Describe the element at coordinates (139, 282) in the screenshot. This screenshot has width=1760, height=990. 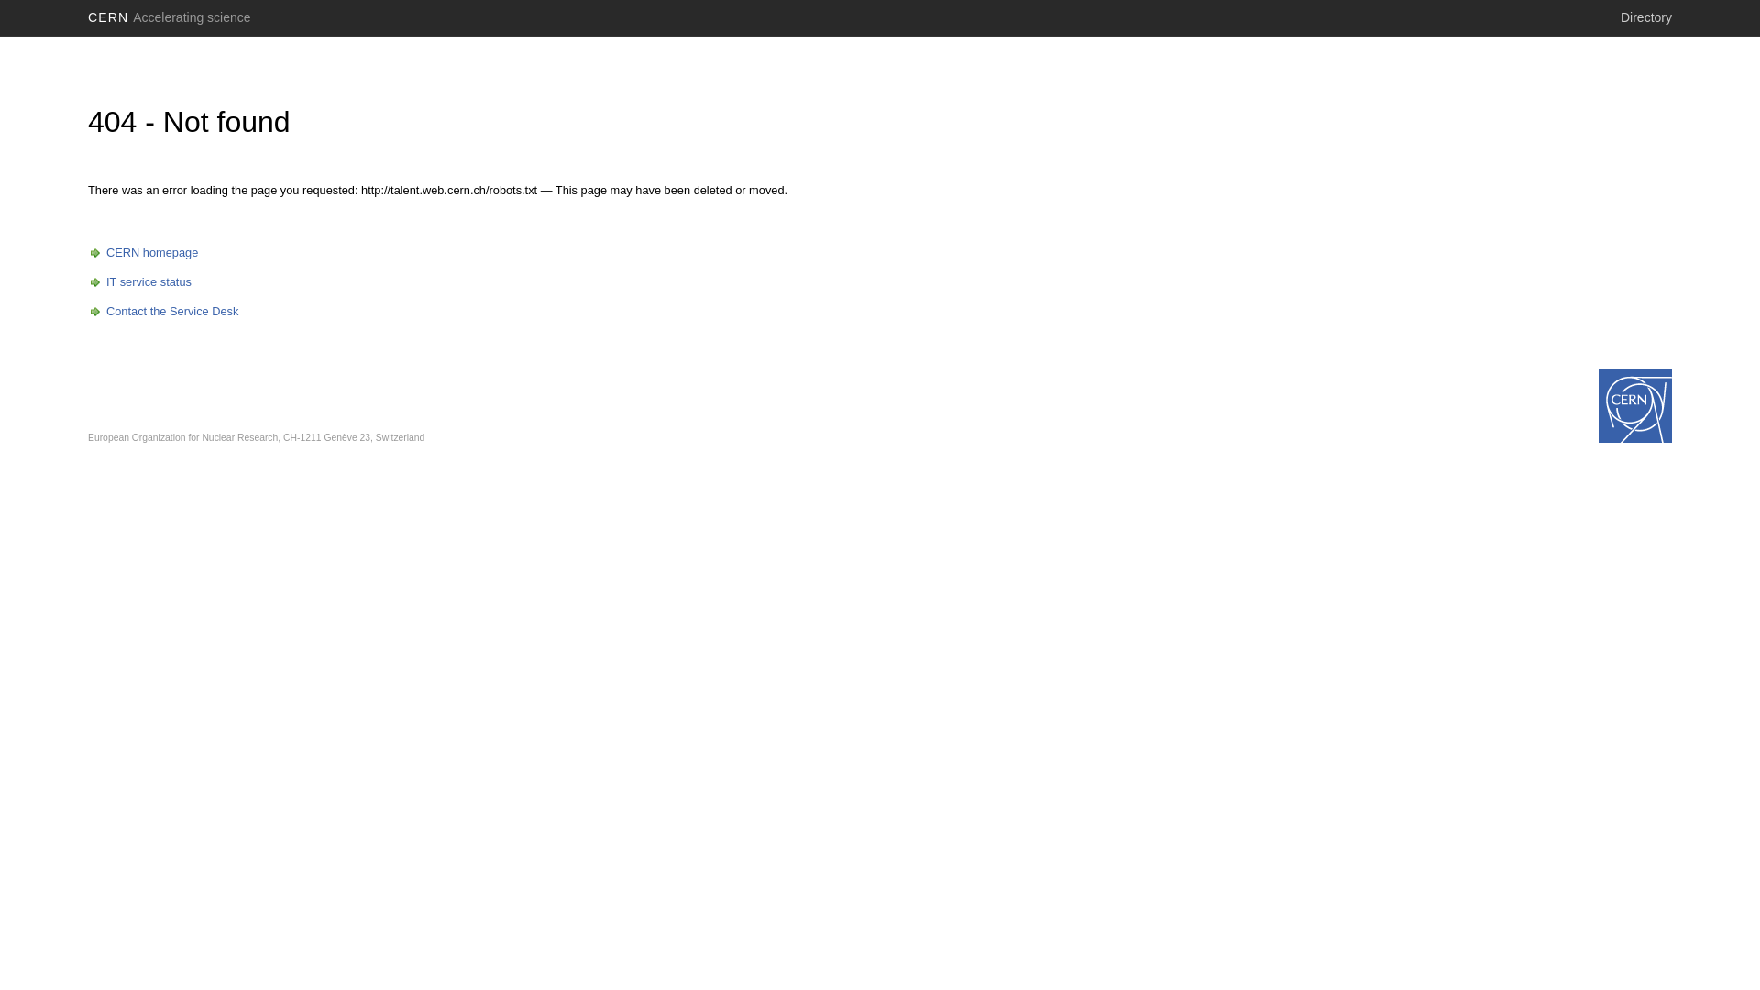
I see `IT service status` at that location.